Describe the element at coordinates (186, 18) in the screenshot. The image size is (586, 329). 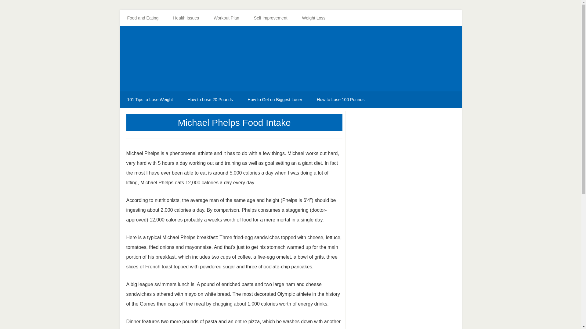
I see `Health Issues` at that location.